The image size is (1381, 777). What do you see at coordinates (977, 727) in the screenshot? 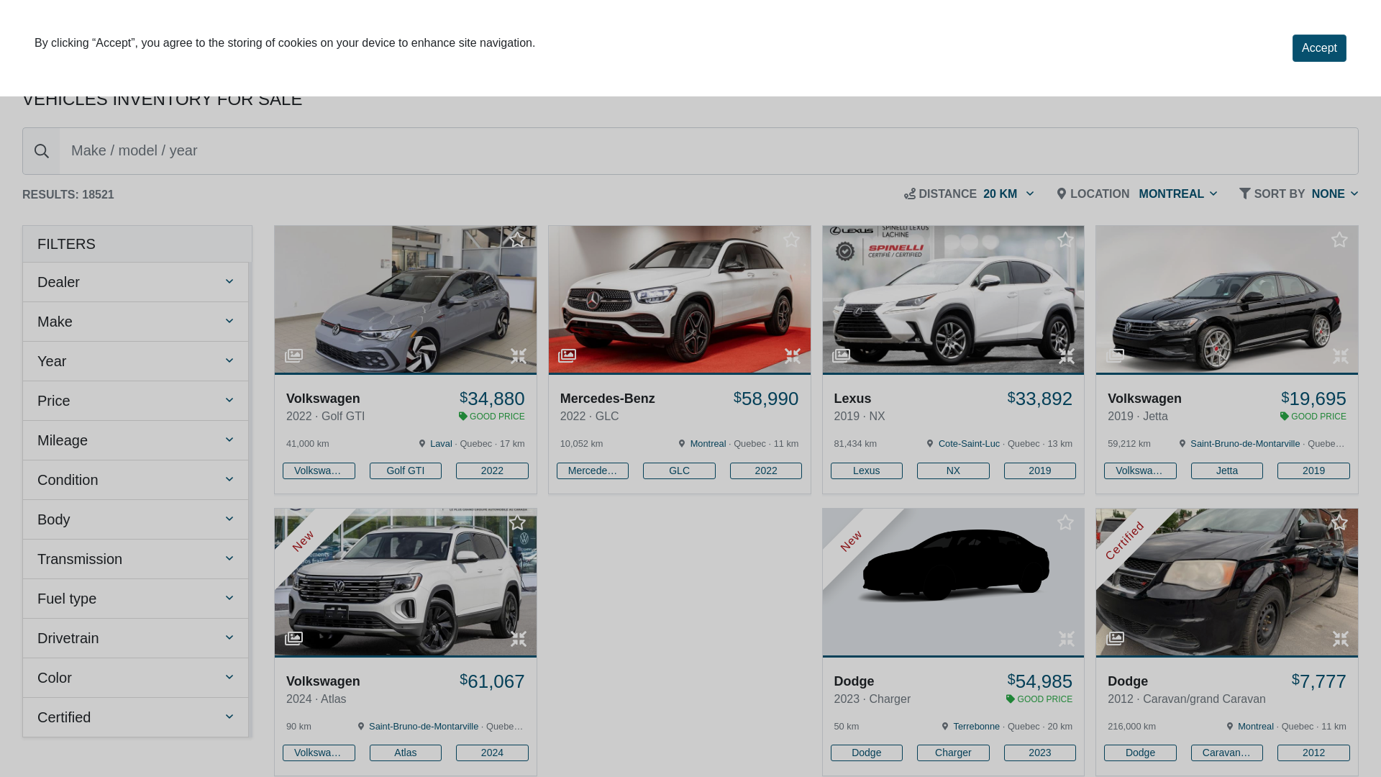
I see `Terrebonne` at bounding box center [977, 727].